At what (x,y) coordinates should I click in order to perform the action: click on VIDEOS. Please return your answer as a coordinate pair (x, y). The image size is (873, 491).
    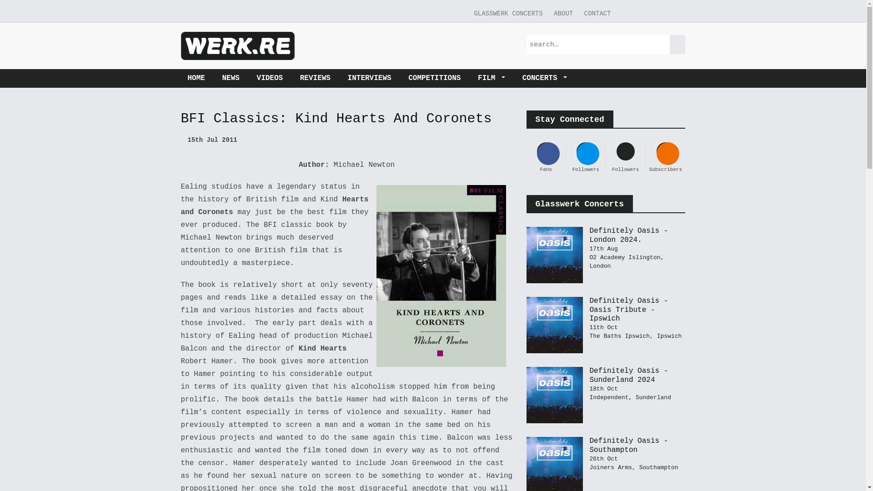
    Looking at the image, I should click on (270, 78).